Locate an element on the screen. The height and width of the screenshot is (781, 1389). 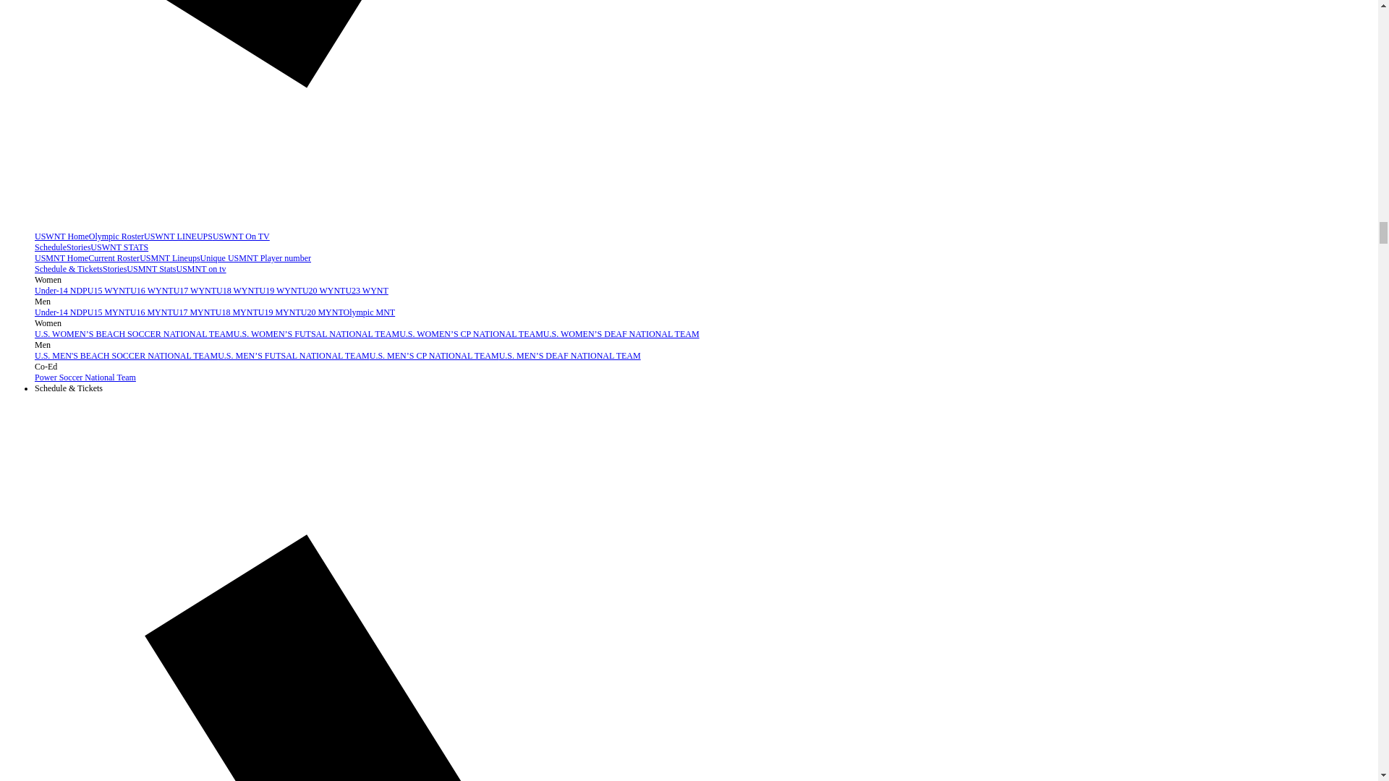
Under-14 NDP is located at coordinates (61, 291).